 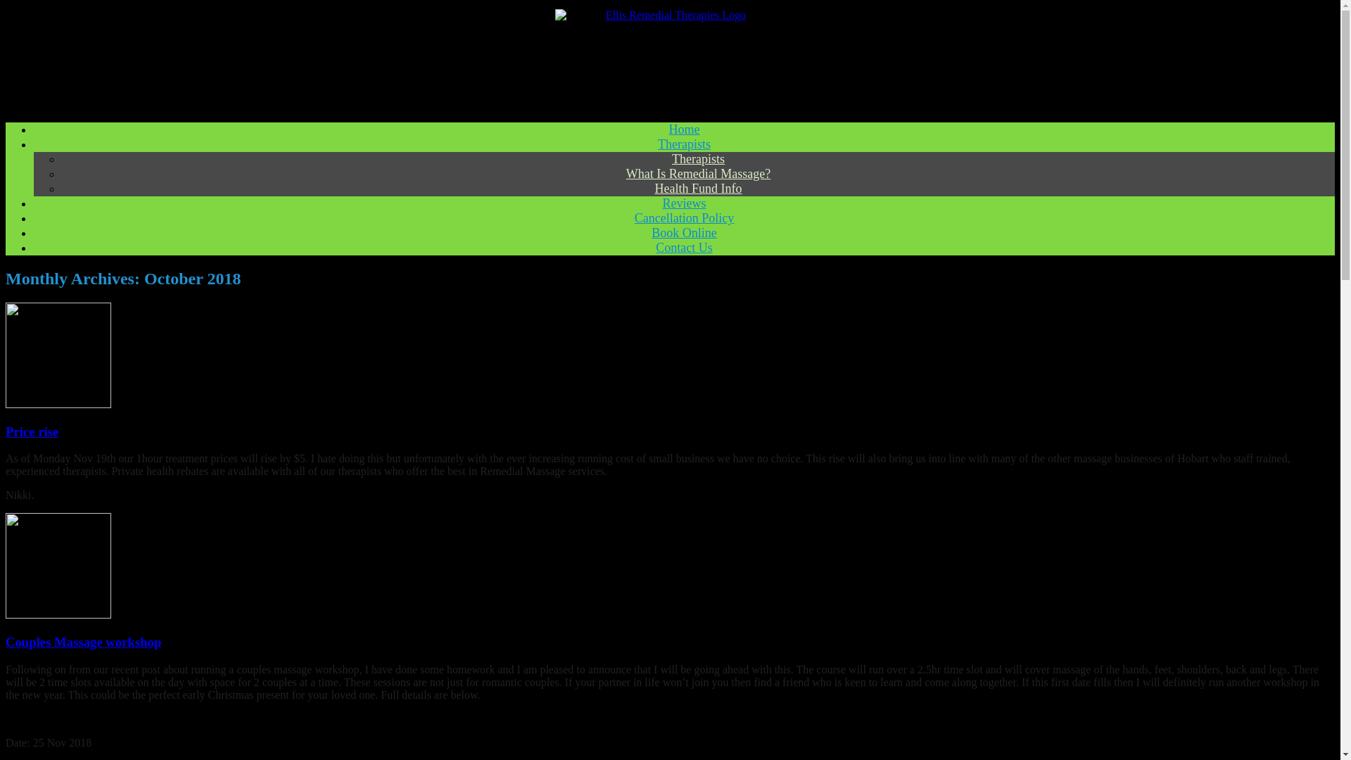 What do you see at coordinates (83, 642) in the screenshot?
I see `Permalink to Couples Massage workshop` at bounding box center [83, 642].